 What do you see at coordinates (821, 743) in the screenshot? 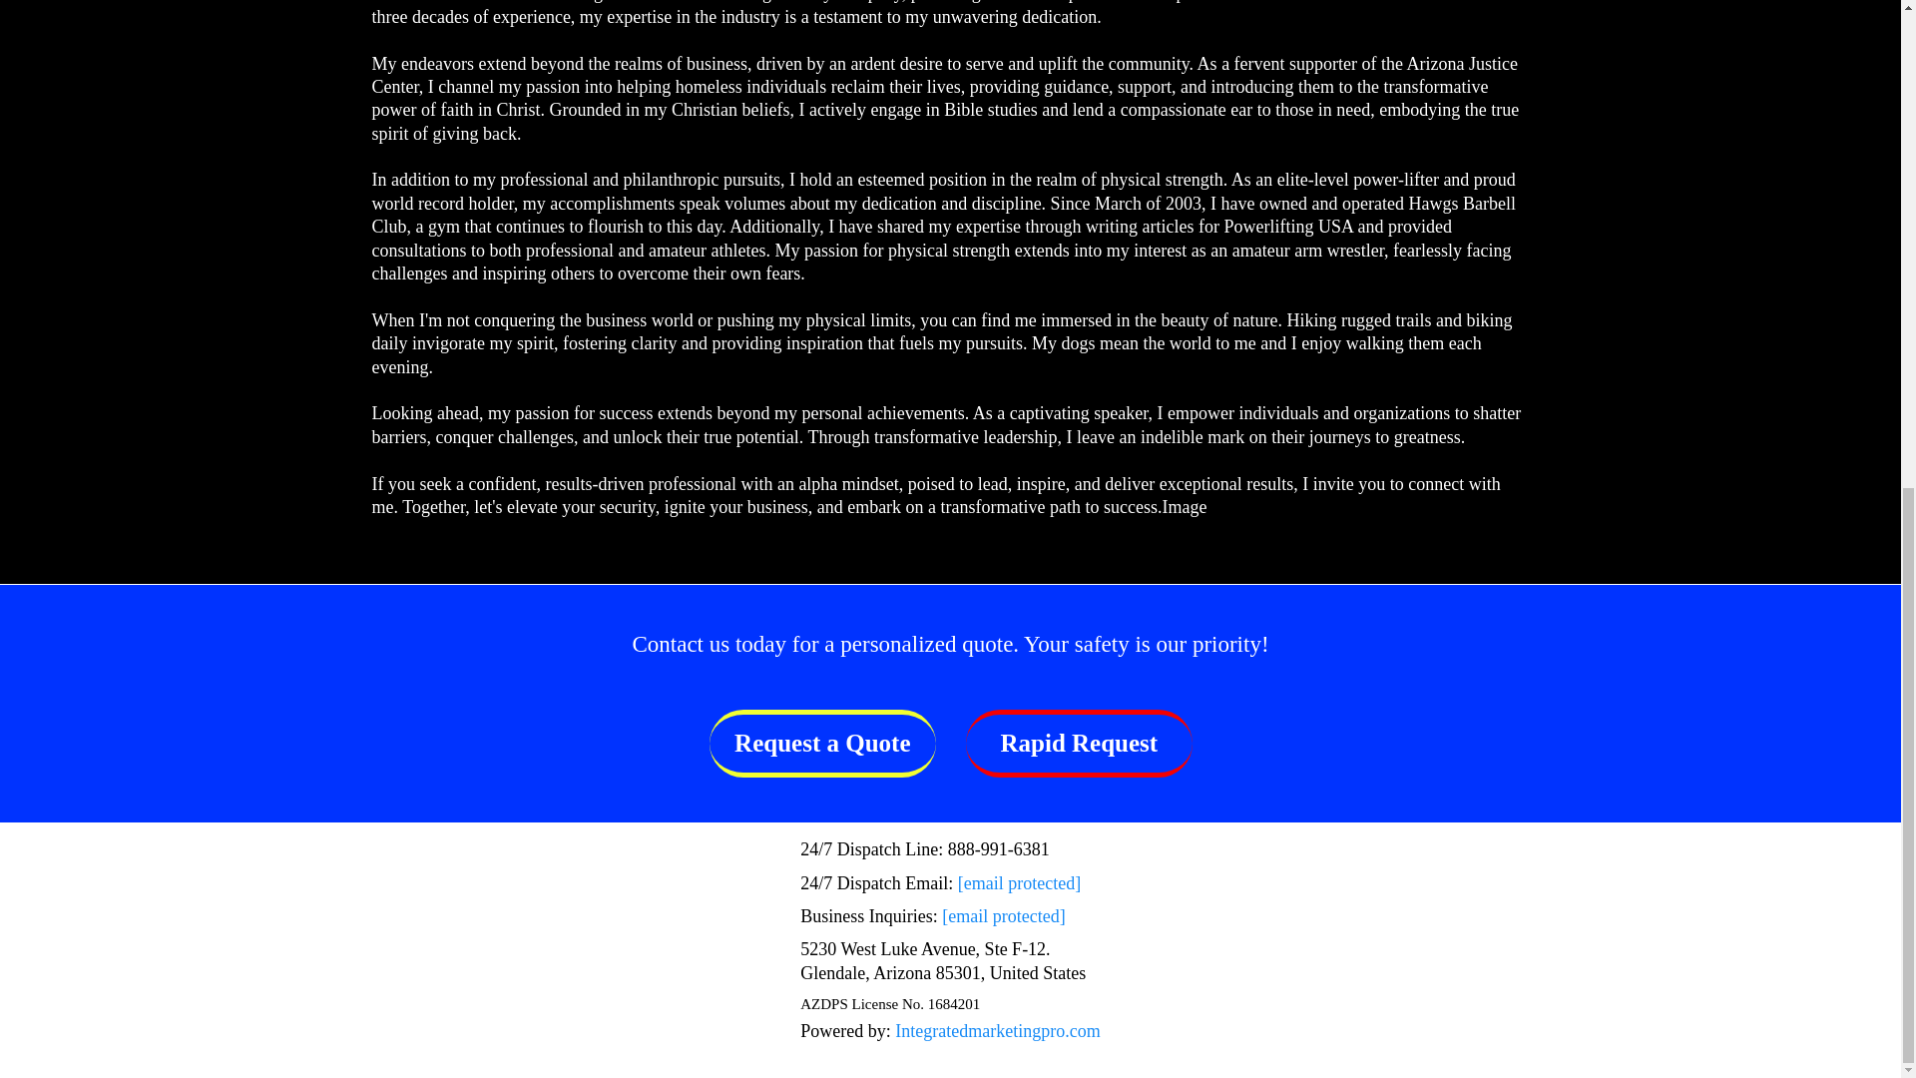
I see `Request a Quote` at bounding box center [821, 743].